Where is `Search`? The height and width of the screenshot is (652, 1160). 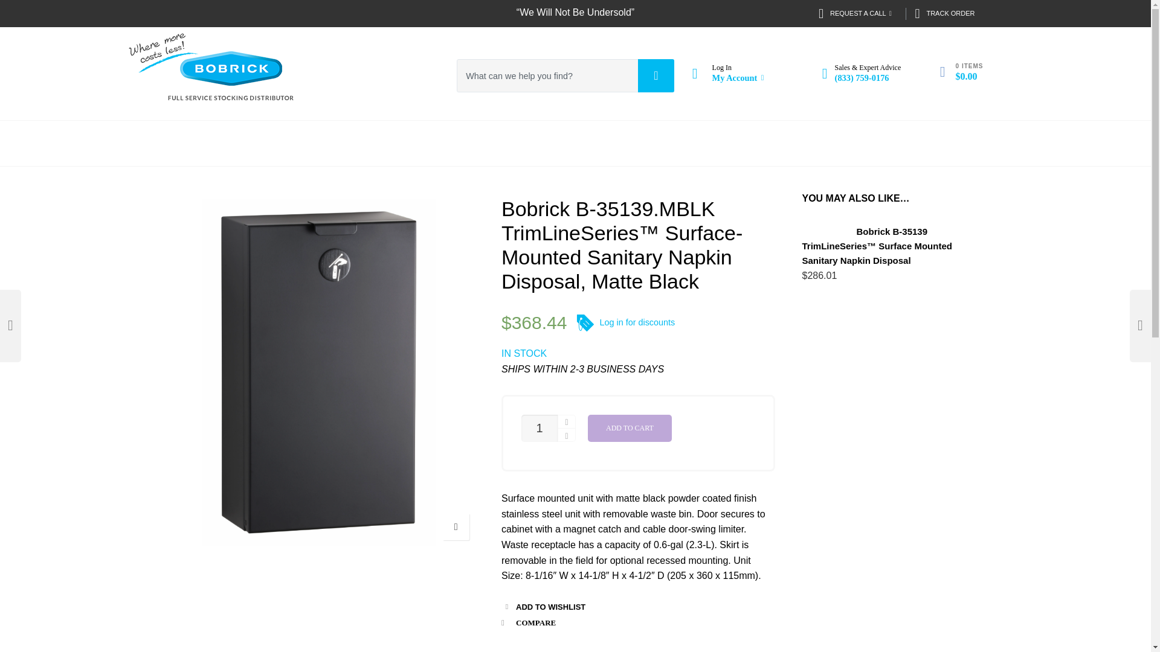
Search is located at coordinates (656, 76).